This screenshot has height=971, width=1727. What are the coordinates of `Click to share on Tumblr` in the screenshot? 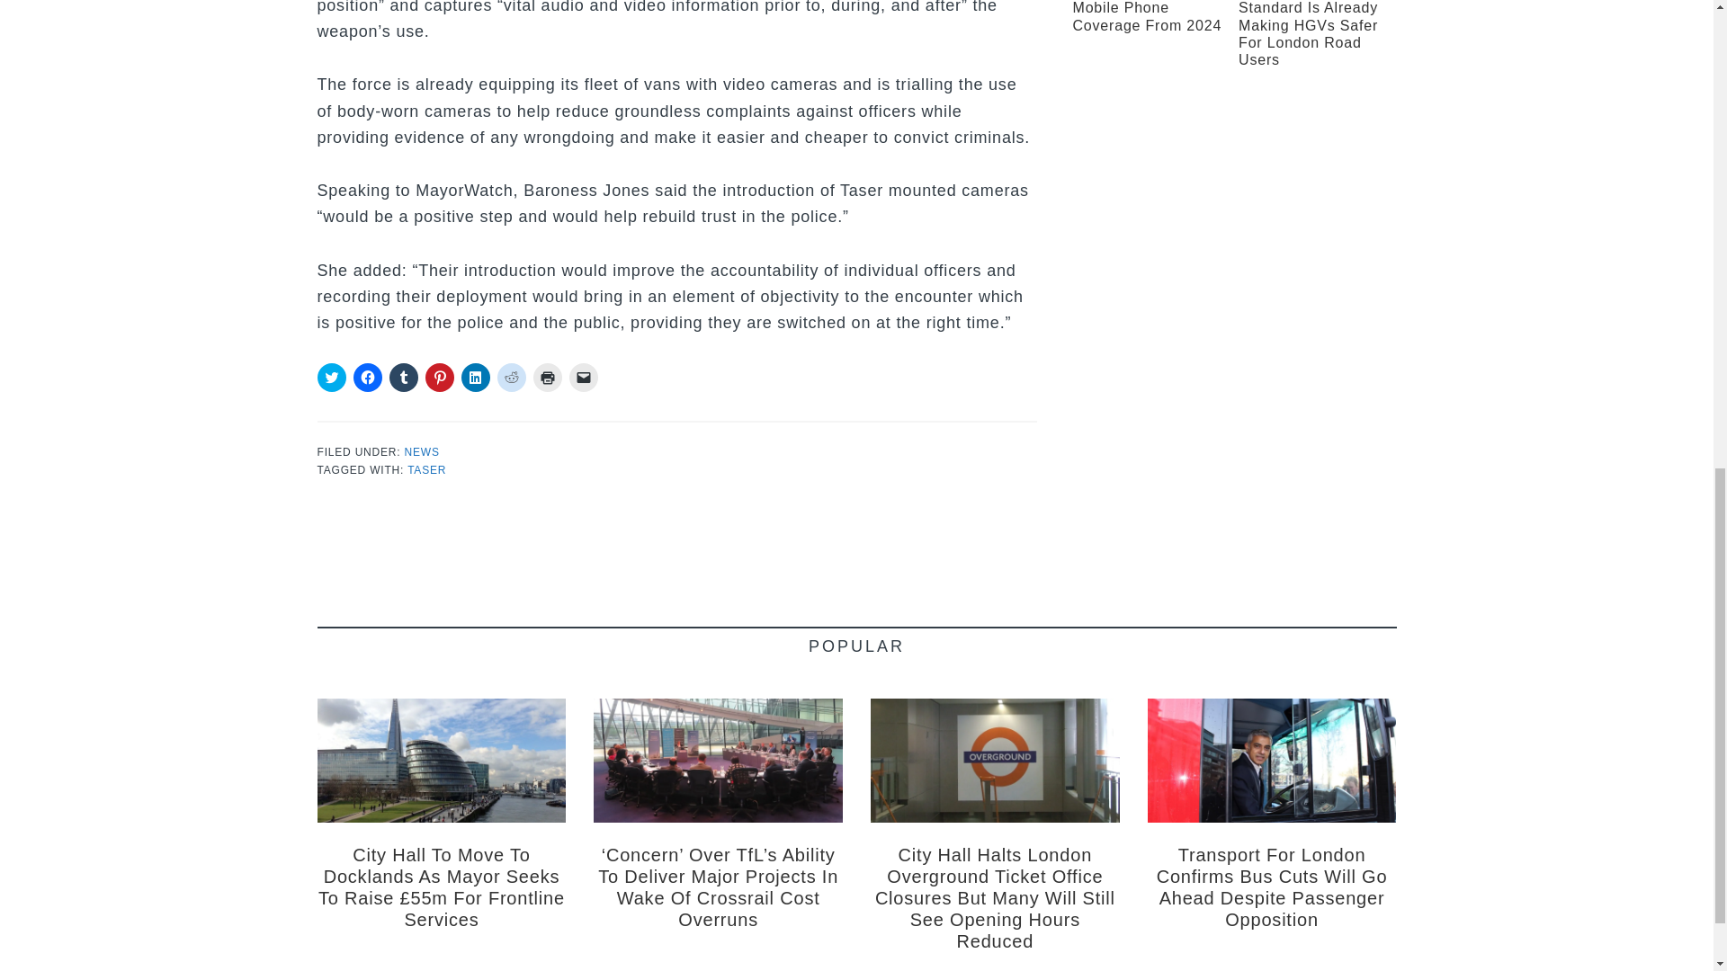 It's located at (403, 378).